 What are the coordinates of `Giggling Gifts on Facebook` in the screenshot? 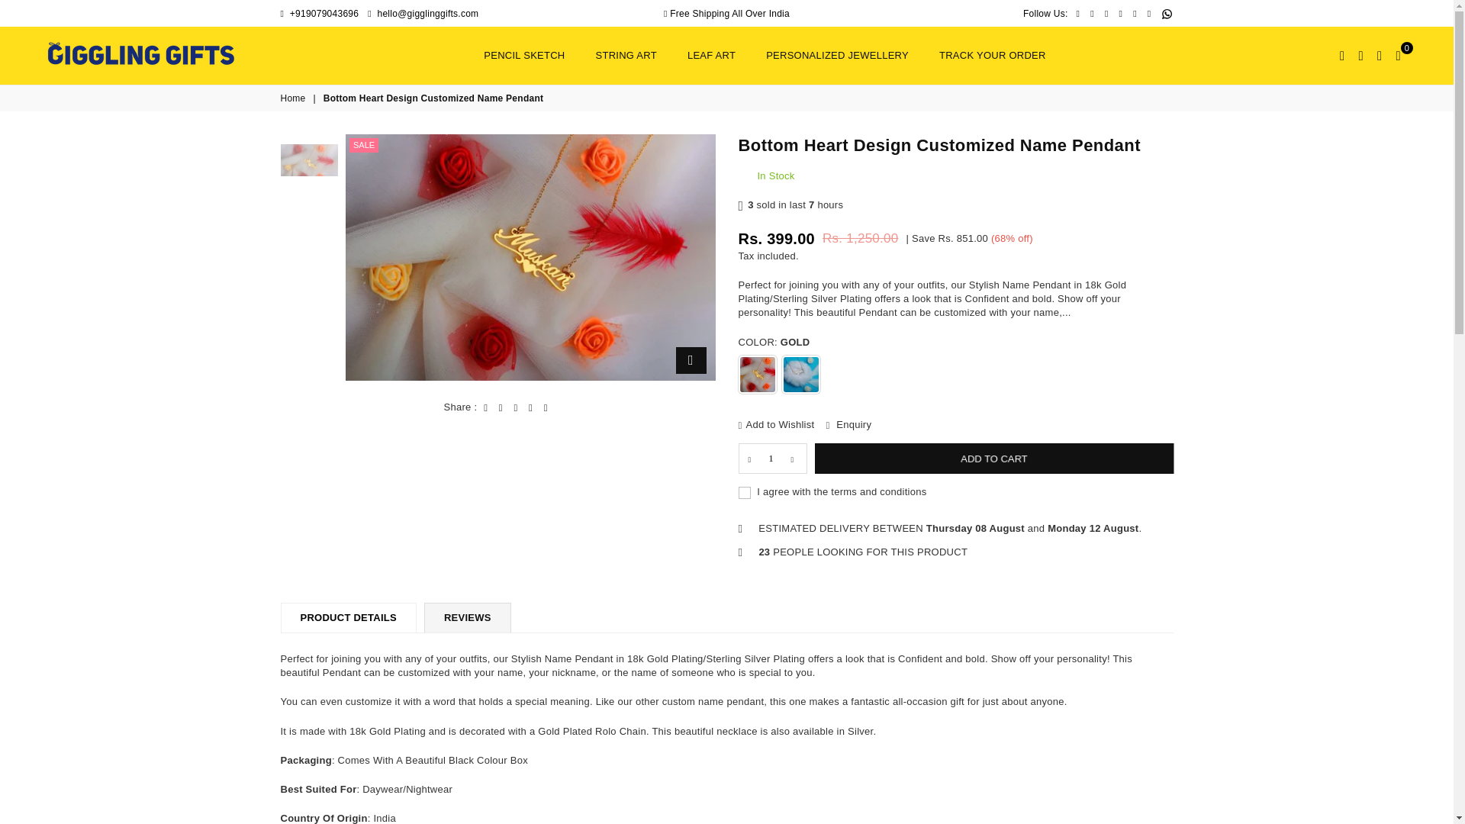 It's located at (1077, 13).